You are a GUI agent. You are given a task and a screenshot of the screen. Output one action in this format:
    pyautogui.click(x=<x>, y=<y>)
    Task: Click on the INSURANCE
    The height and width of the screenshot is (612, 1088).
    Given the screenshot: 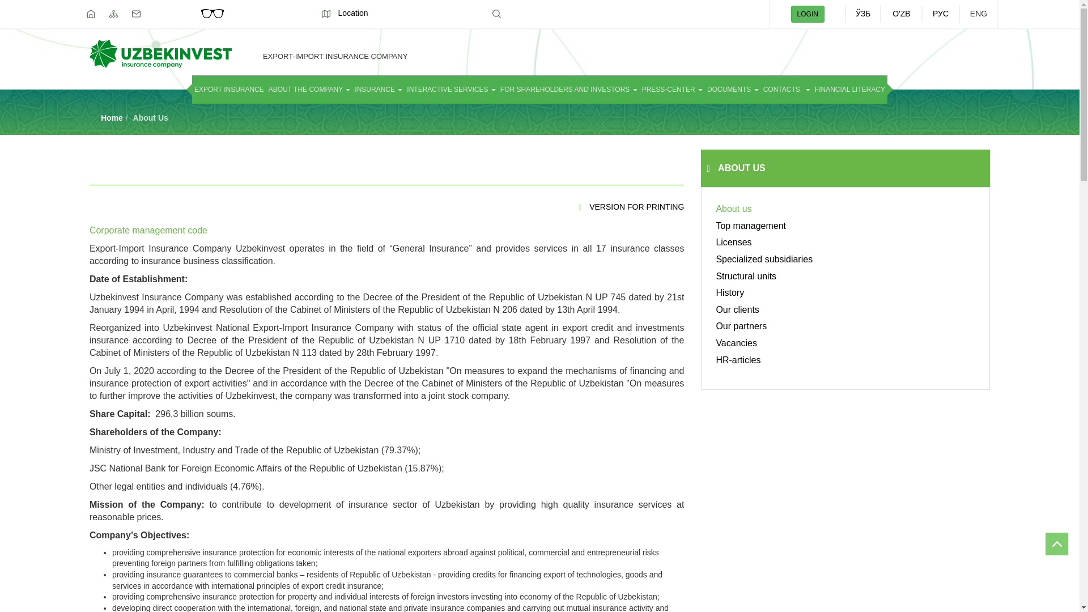 What is the action you would take?
    pyautogui.click(x=379, y=89)
    